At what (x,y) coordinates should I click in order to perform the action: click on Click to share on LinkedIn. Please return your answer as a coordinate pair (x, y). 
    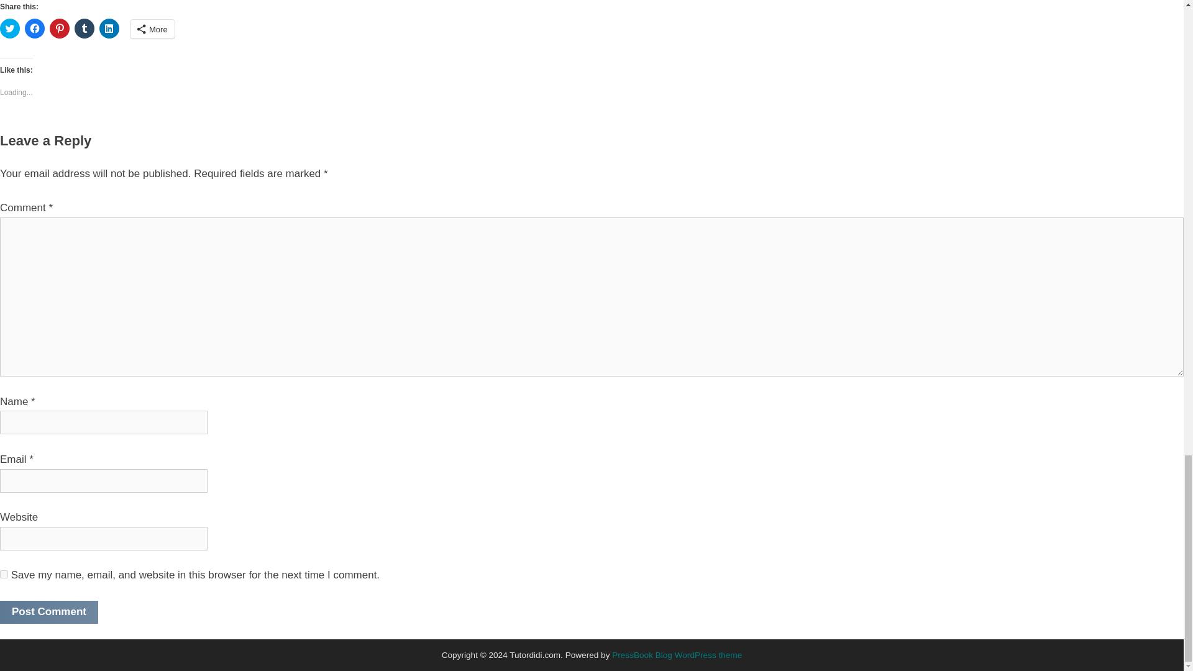
    Looking at the image, I should click on (109, 29).